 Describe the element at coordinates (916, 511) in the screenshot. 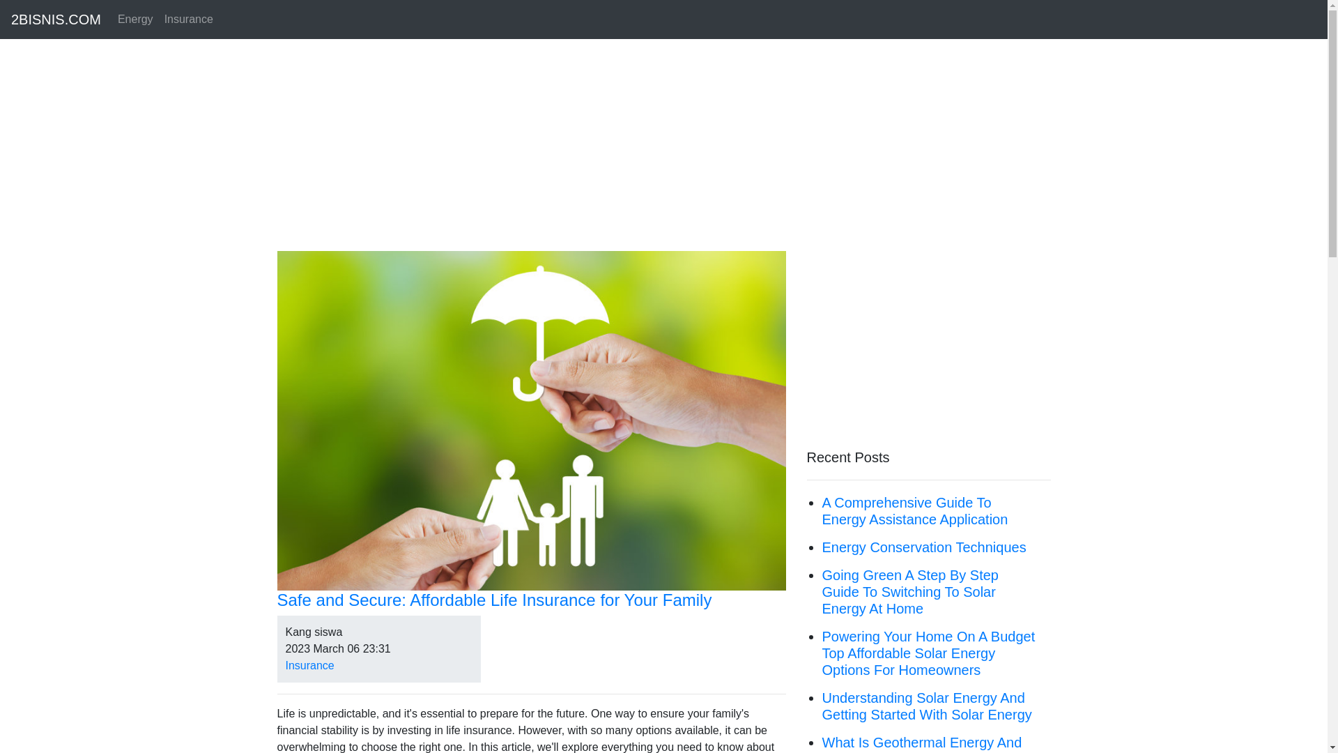

I see `A Comprehensive Guide To Energy Assistance Application` at that location.